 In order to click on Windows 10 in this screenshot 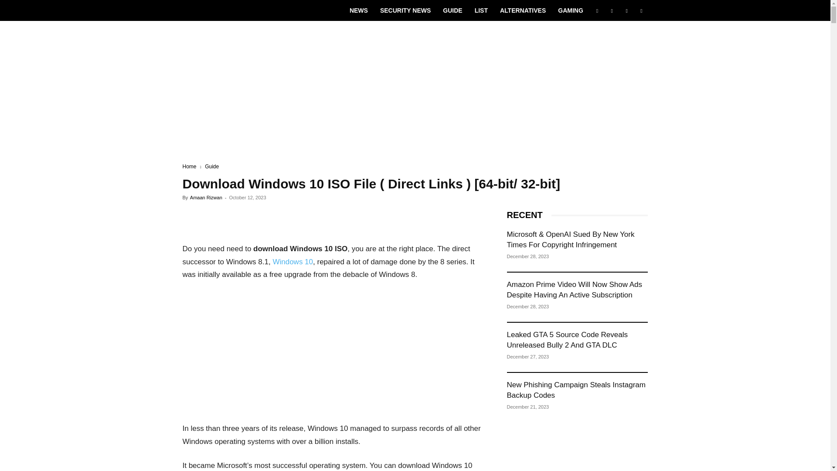, I will do `click(293, 262)`.